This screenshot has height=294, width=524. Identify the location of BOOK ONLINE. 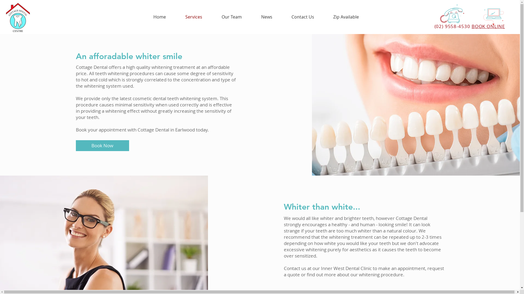
(488, 26).